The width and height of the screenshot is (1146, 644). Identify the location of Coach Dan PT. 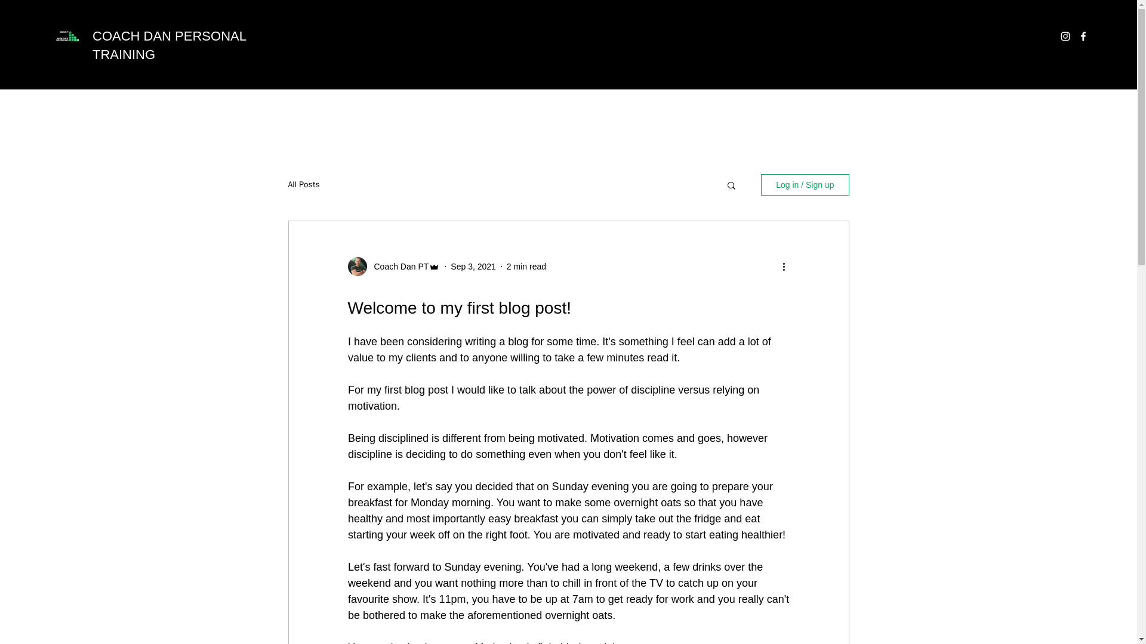
(398, 267).